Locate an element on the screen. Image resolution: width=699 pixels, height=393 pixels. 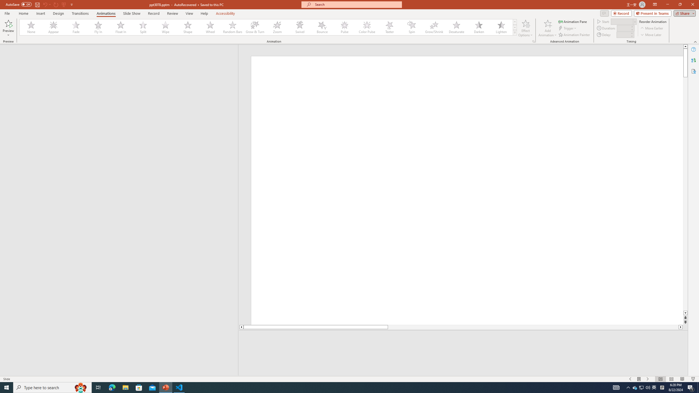
Appear is located at coordinates (54, 27).